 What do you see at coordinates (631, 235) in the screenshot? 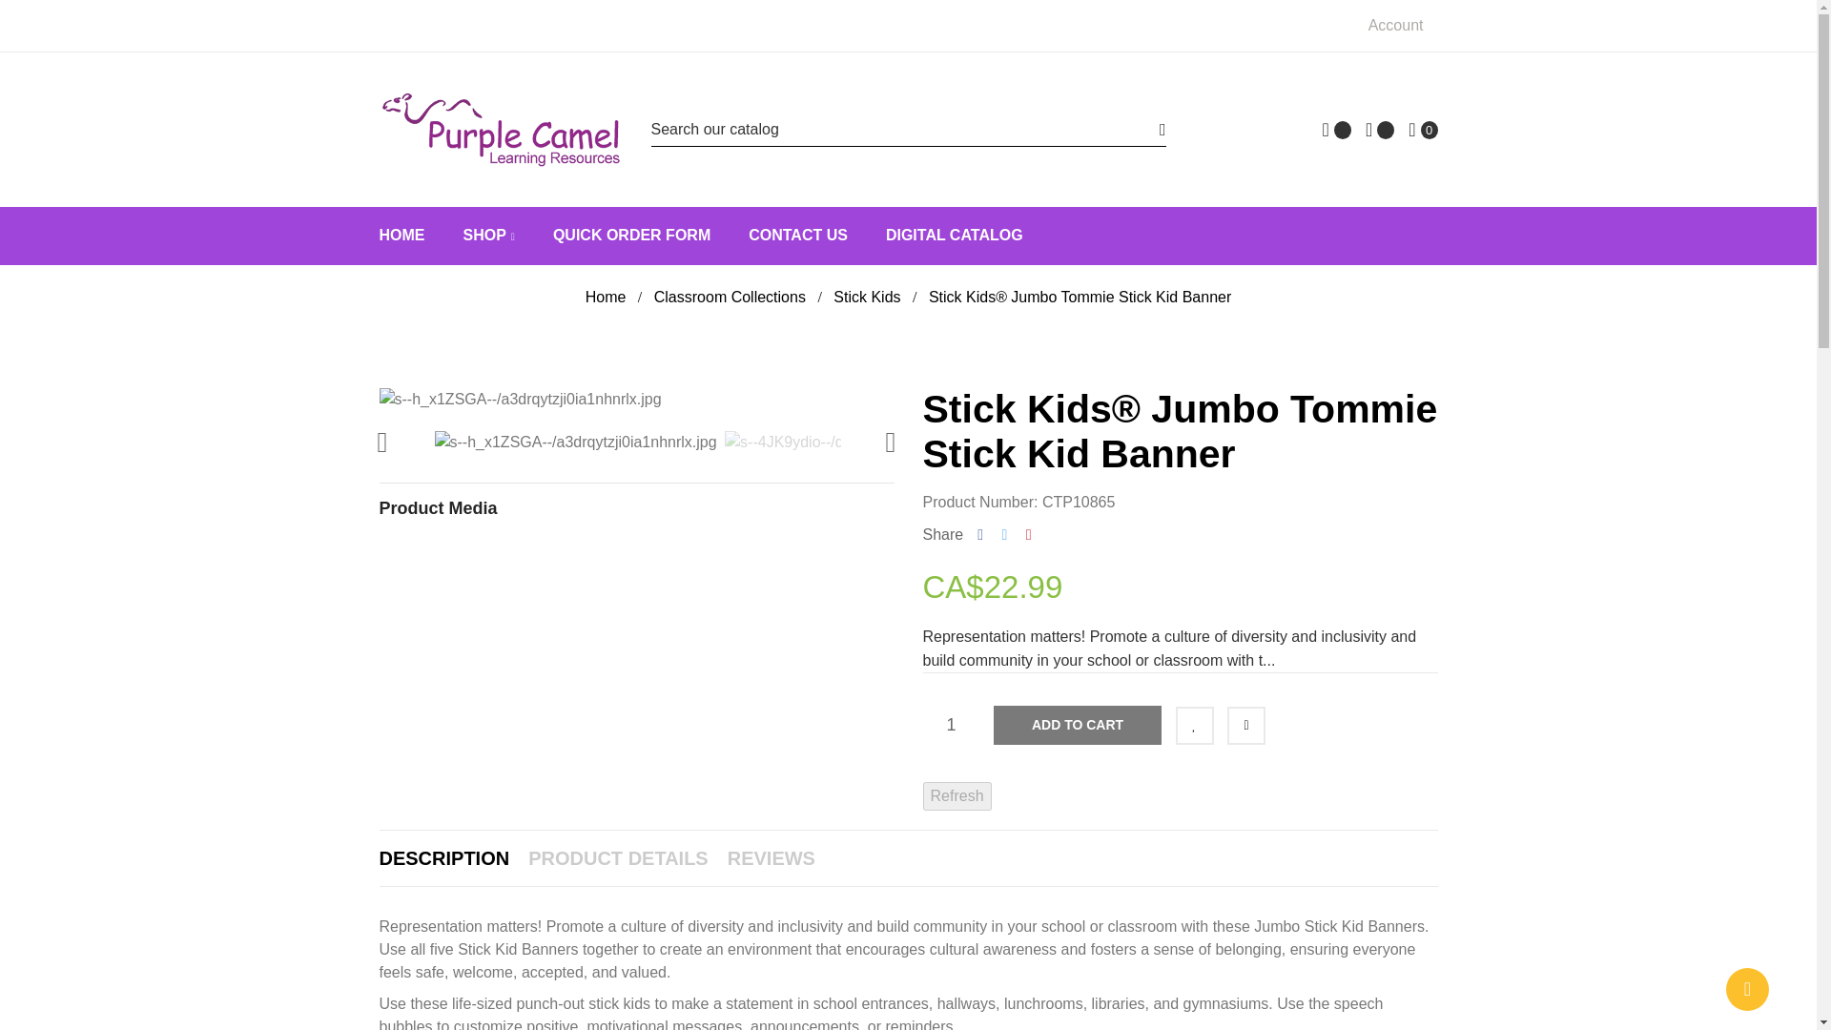
I see `QUICK ORDER FORM` at bounding box center [631, 235].